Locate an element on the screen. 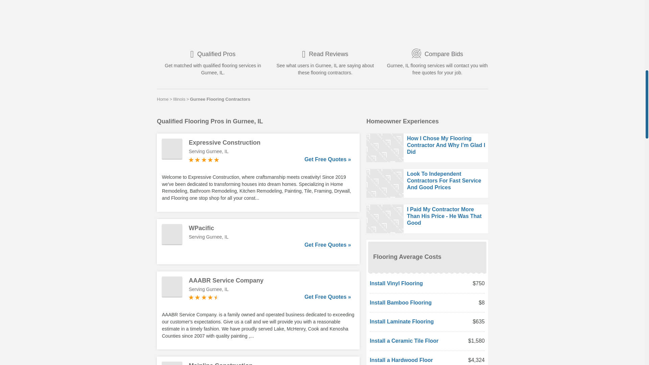  5 star rating is located at coordinates (204, 160).